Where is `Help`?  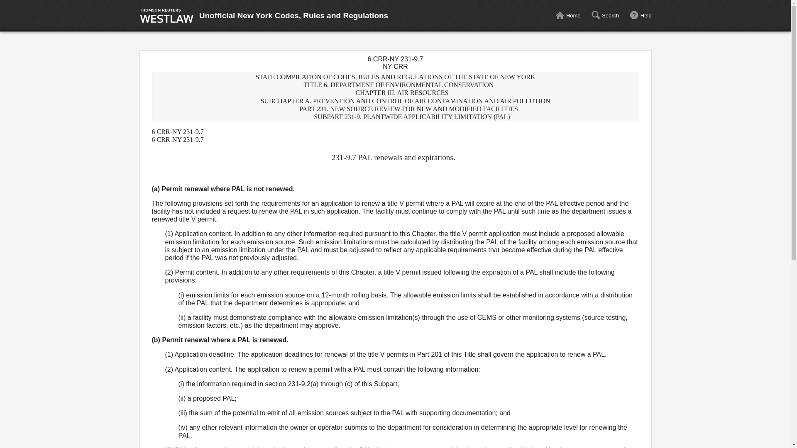
Help is located at coordinates (641, 16).